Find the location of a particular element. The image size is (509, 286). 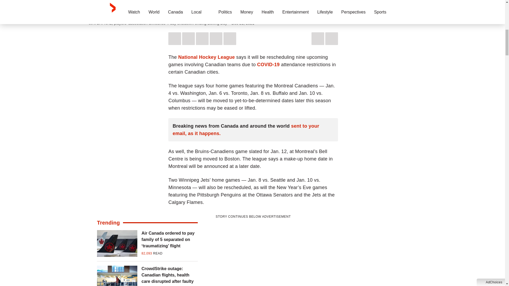

Sticky Video is located at coordinates (253, 8).